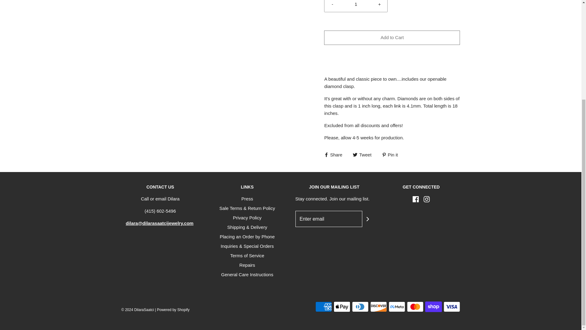 This screenshot has width=586, height=330. What do you see at coordinates (427, 199) in the screenshot?
I see `Instagram icon` at bounding box center [427, 199].